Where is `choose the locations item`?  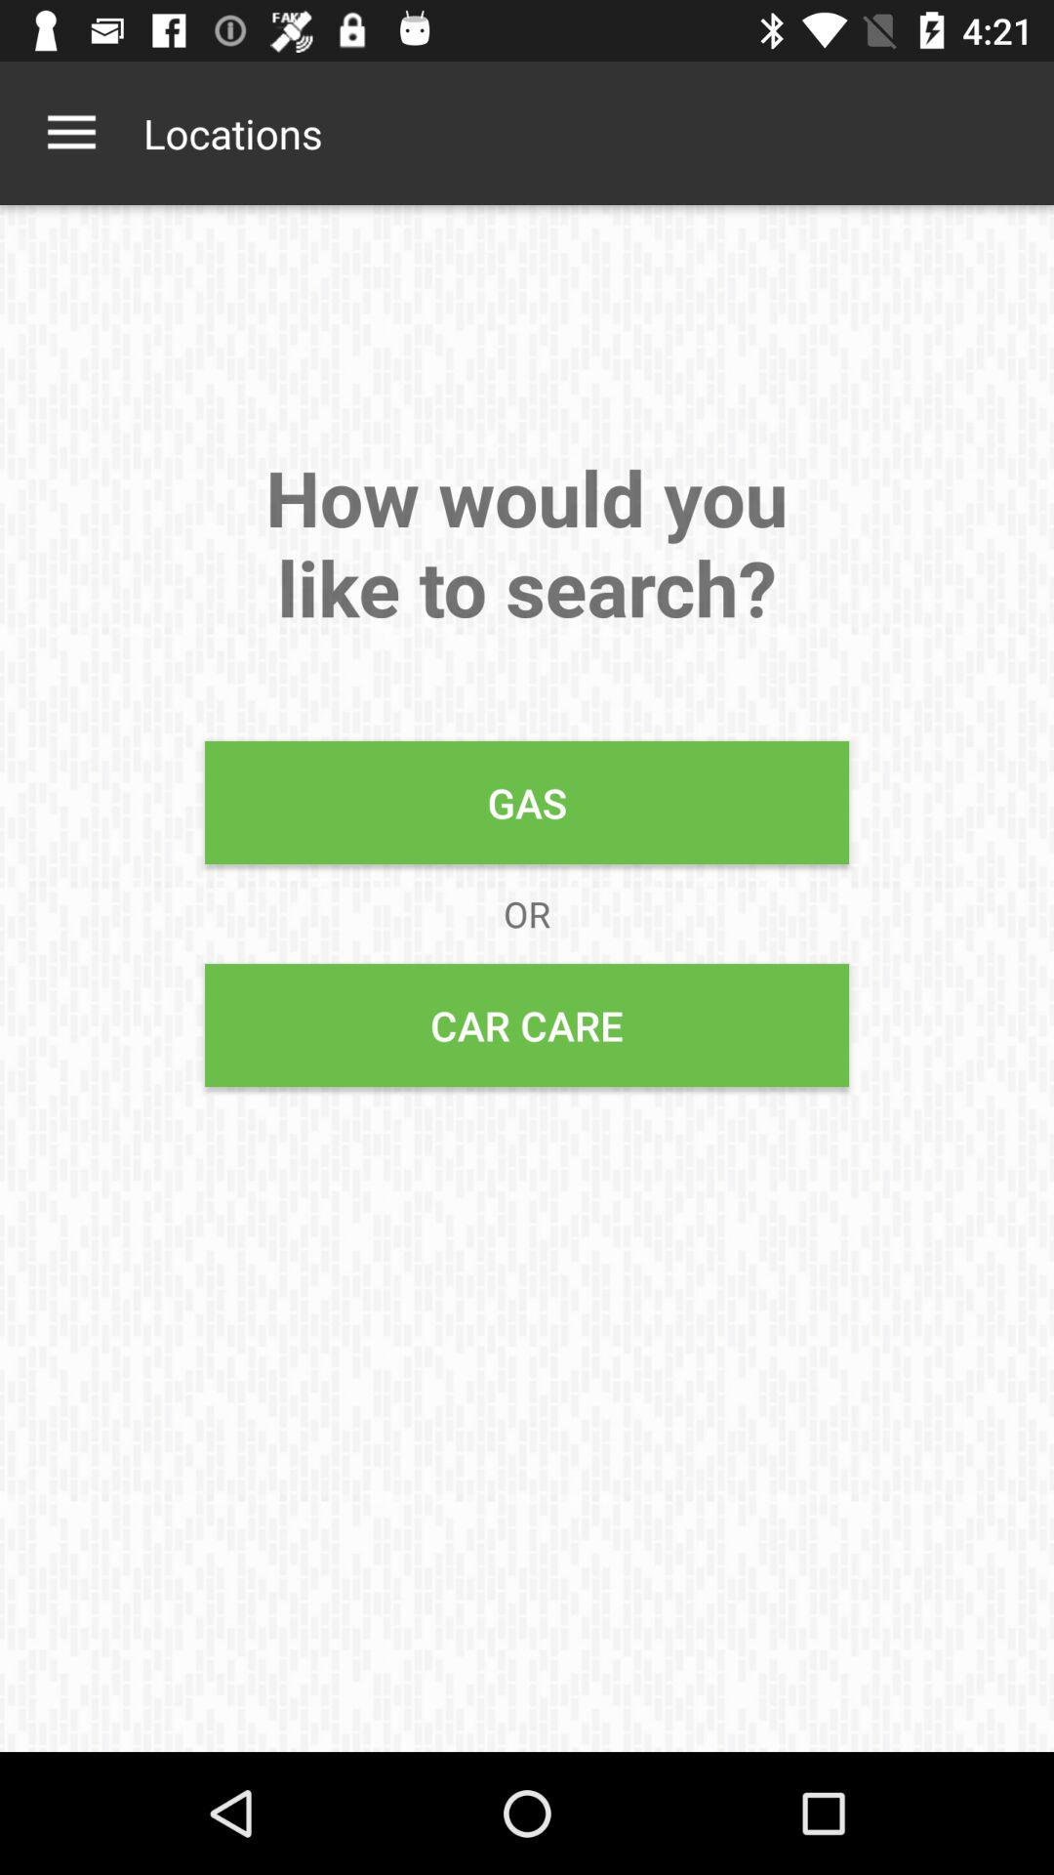 choose the locations item is located at coordinates (232, 133).